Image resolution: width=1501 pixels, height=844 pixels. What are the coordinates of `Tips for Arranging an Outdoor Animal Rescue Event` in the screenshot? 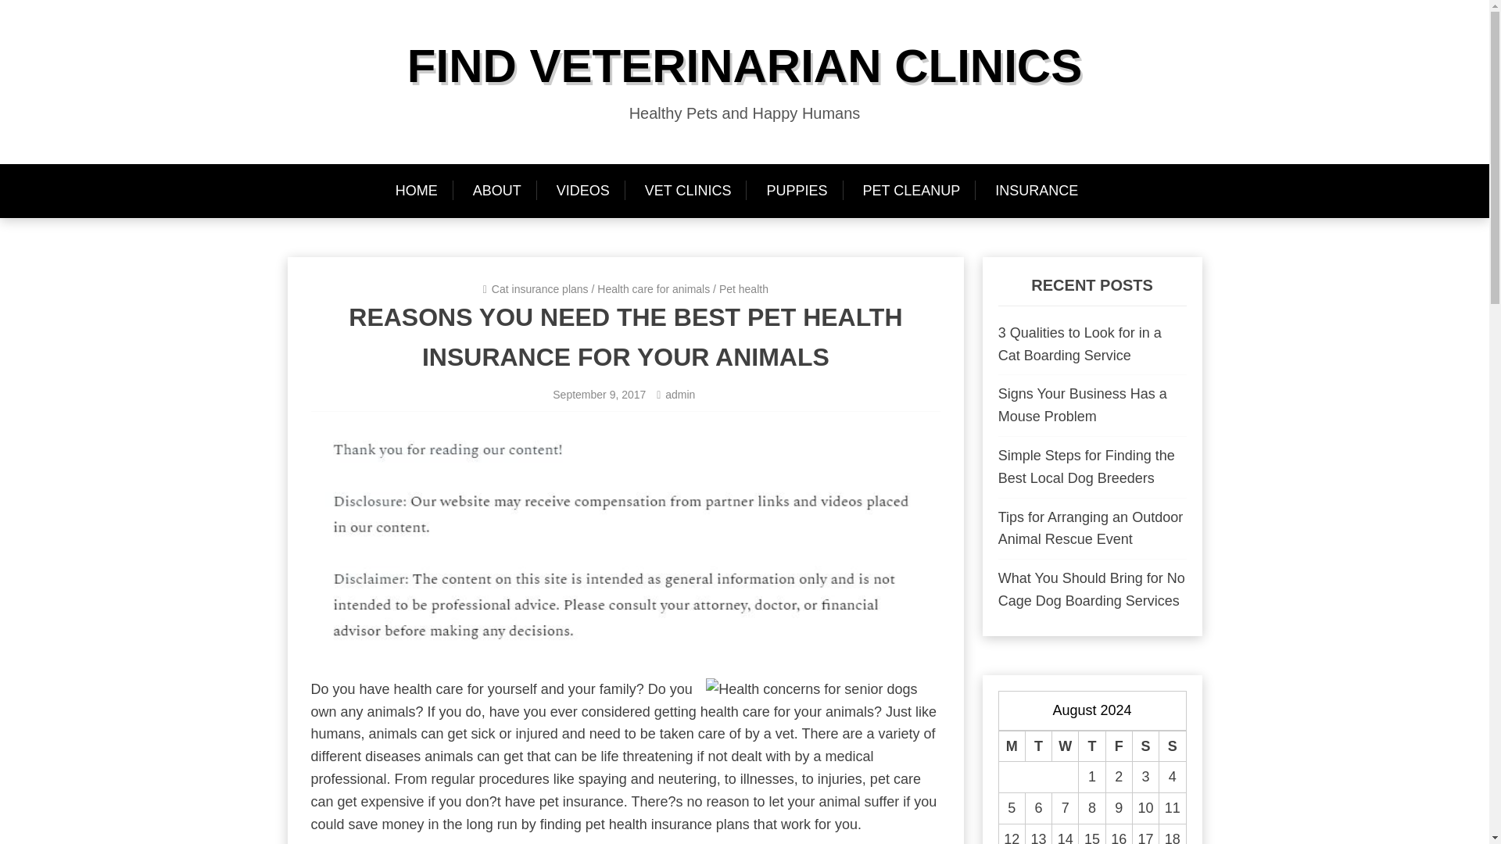 It's located at (1090, 528).